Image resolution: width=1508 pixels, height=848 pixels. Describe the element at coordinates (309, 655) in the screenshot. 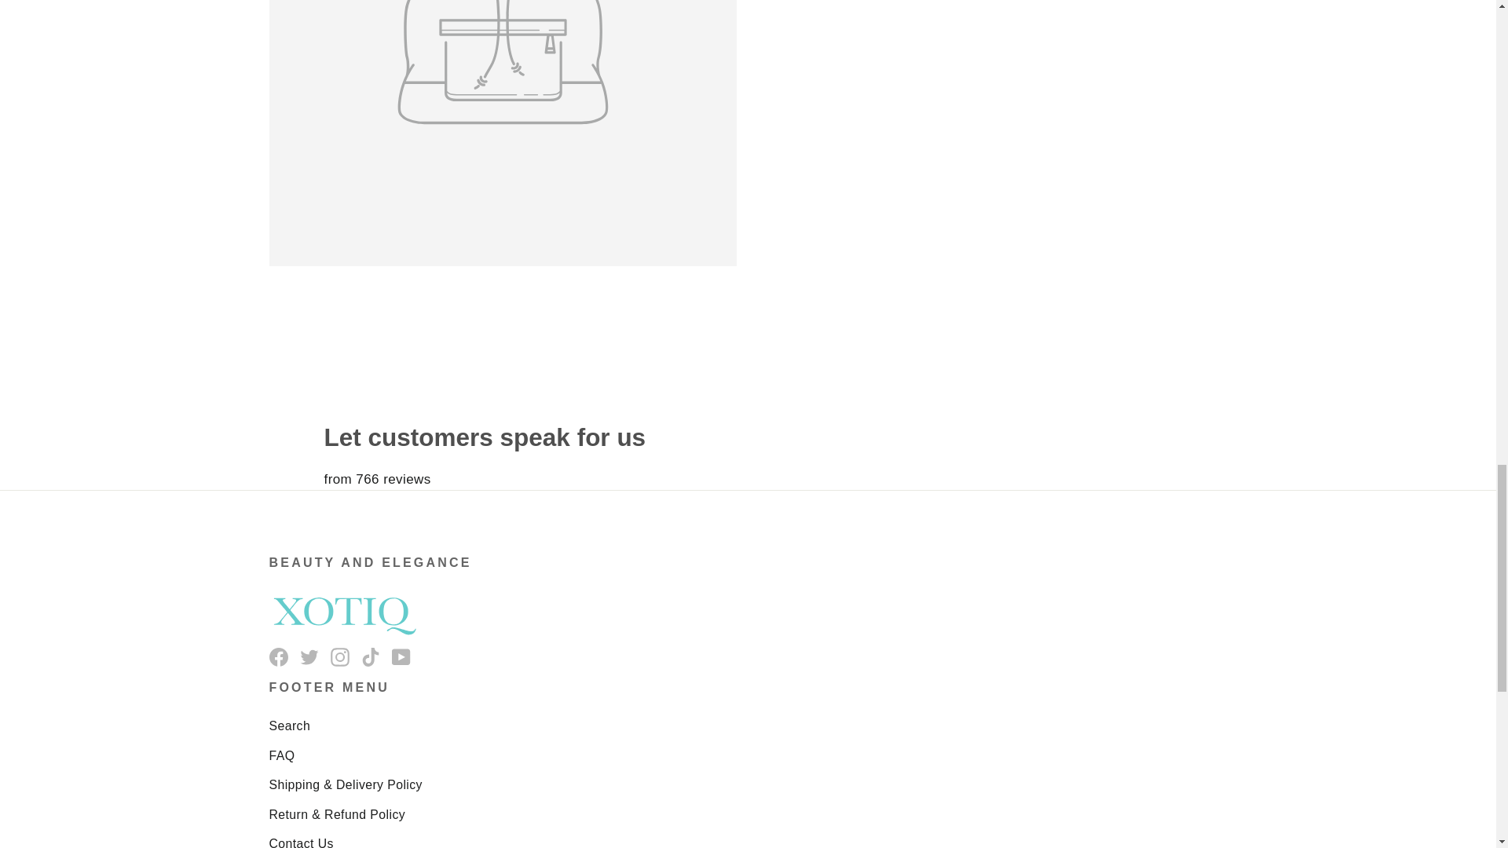

I see `XOTIQ Cosmetics on Twitter` at that location.